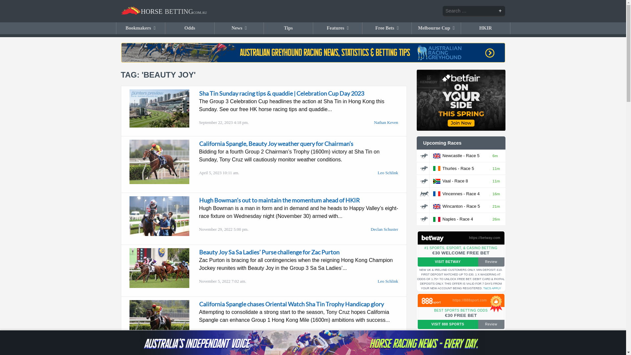  Describe the element at coordinates (385, 202) in the screenshot. I see `Declan Schuster` at that location.